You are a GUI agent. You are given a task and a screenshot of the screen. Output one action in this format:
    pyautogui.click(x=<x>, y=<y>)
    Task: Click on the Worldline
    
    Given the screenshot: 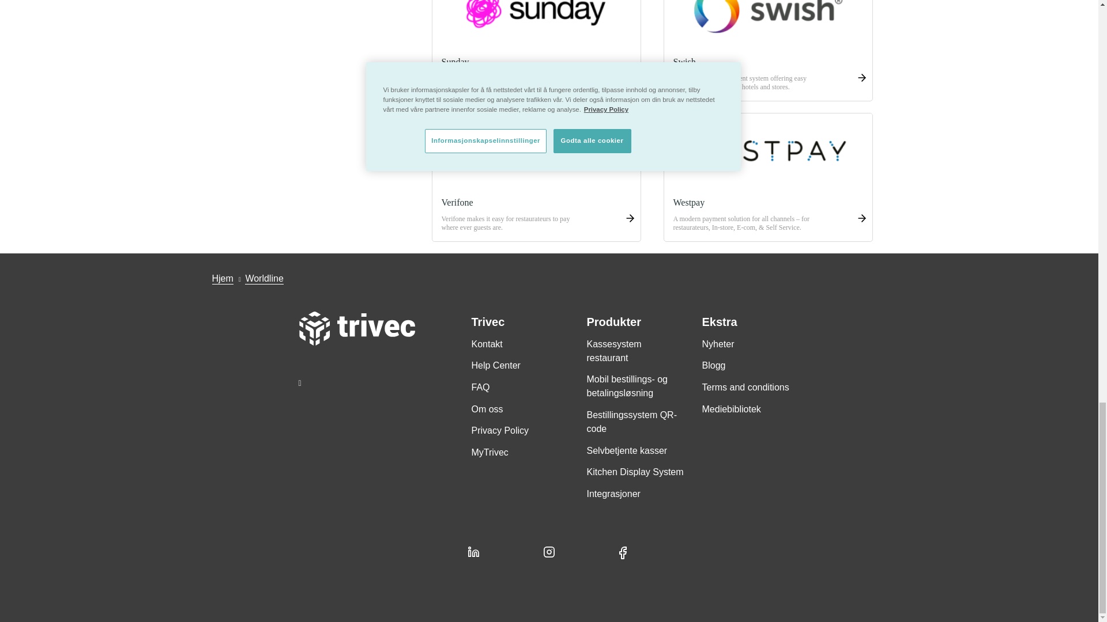 What is the action you would take?
    pyautogui.click(x=264, y=278)
    